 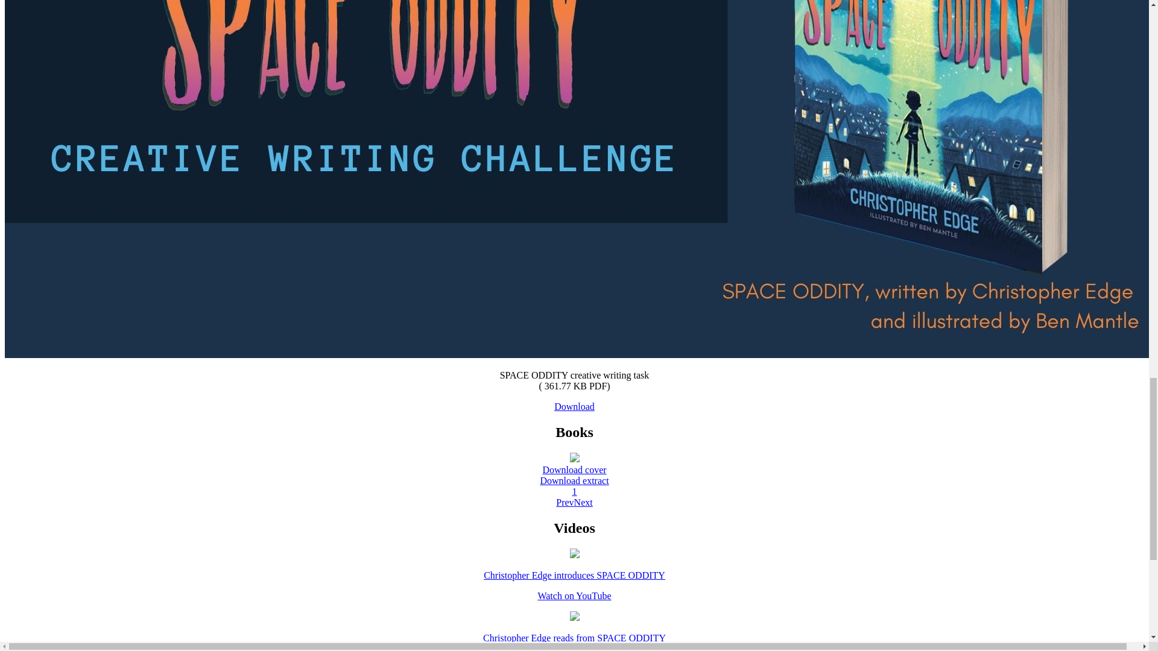 I want to click on Prev, so click(x=565, y=503).